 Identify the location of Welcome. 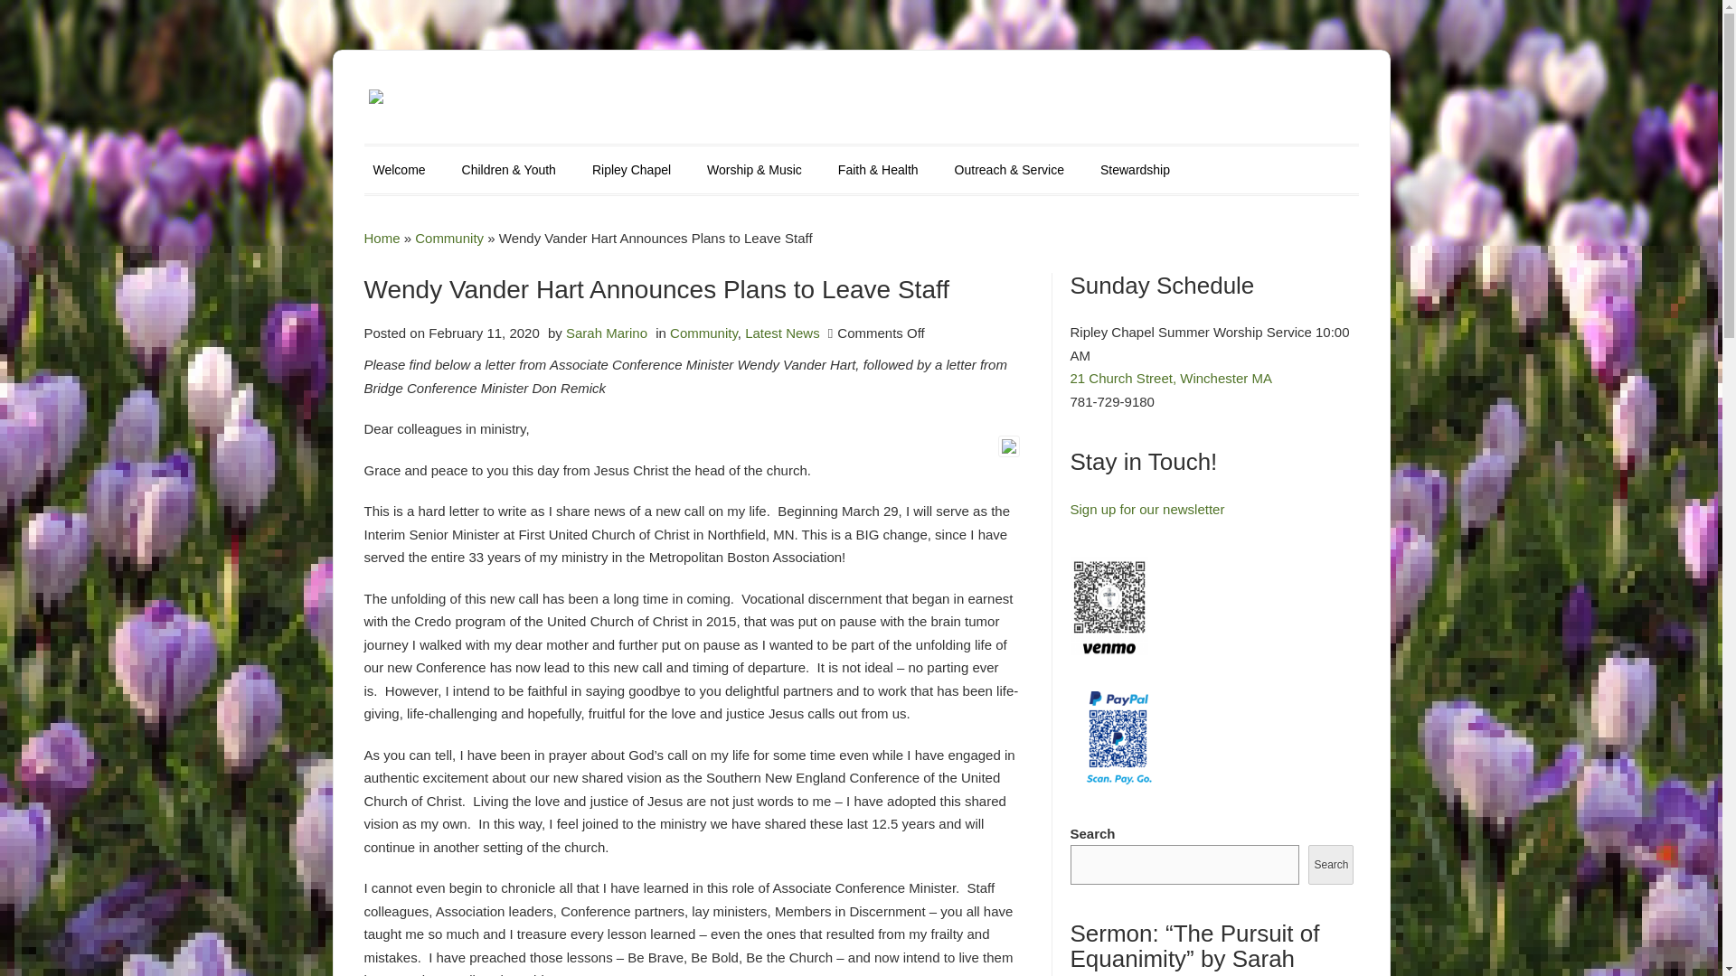
(398, 170).